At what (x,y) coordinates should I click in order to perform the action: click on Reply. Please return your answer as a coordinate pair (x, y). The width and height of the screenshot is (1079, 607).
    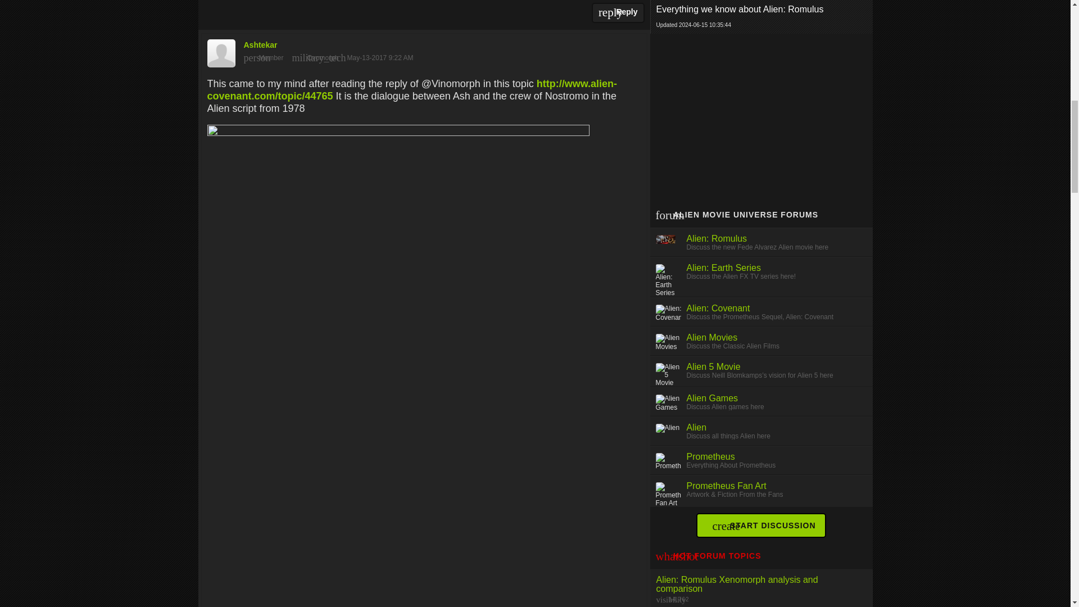
    Looking at the image, I should click on (618, 13).